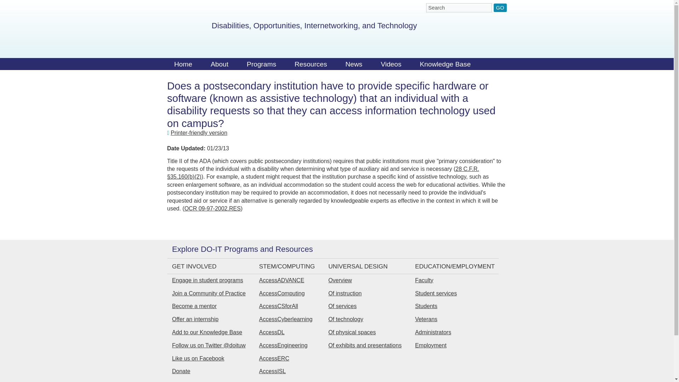 The image size is (679, 382). I want to click on About, so click(220, 66).